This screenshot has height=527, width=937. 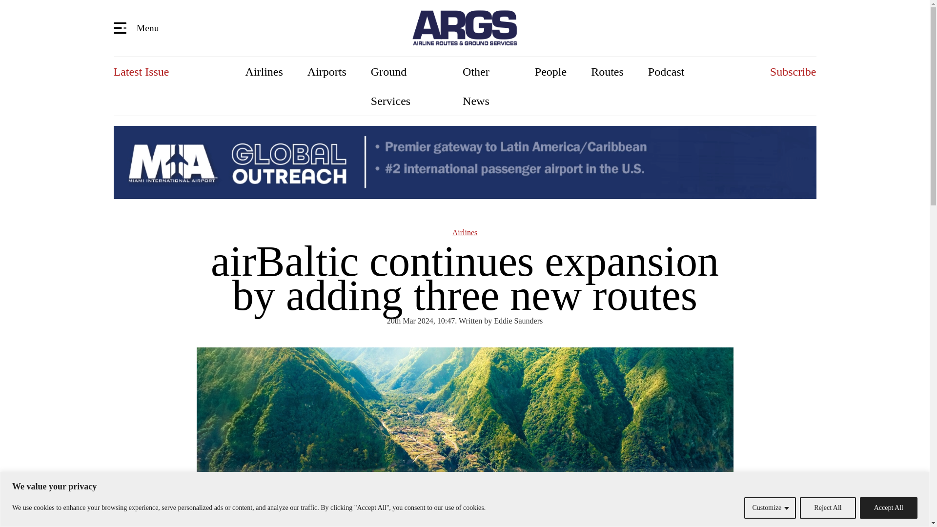 I want to click on Customize, so click(x=770, y=507).